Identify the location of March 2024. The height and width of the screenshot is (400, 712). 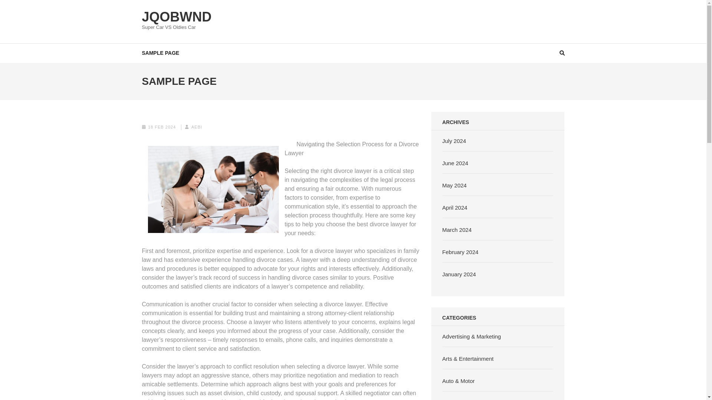
(457, 230).